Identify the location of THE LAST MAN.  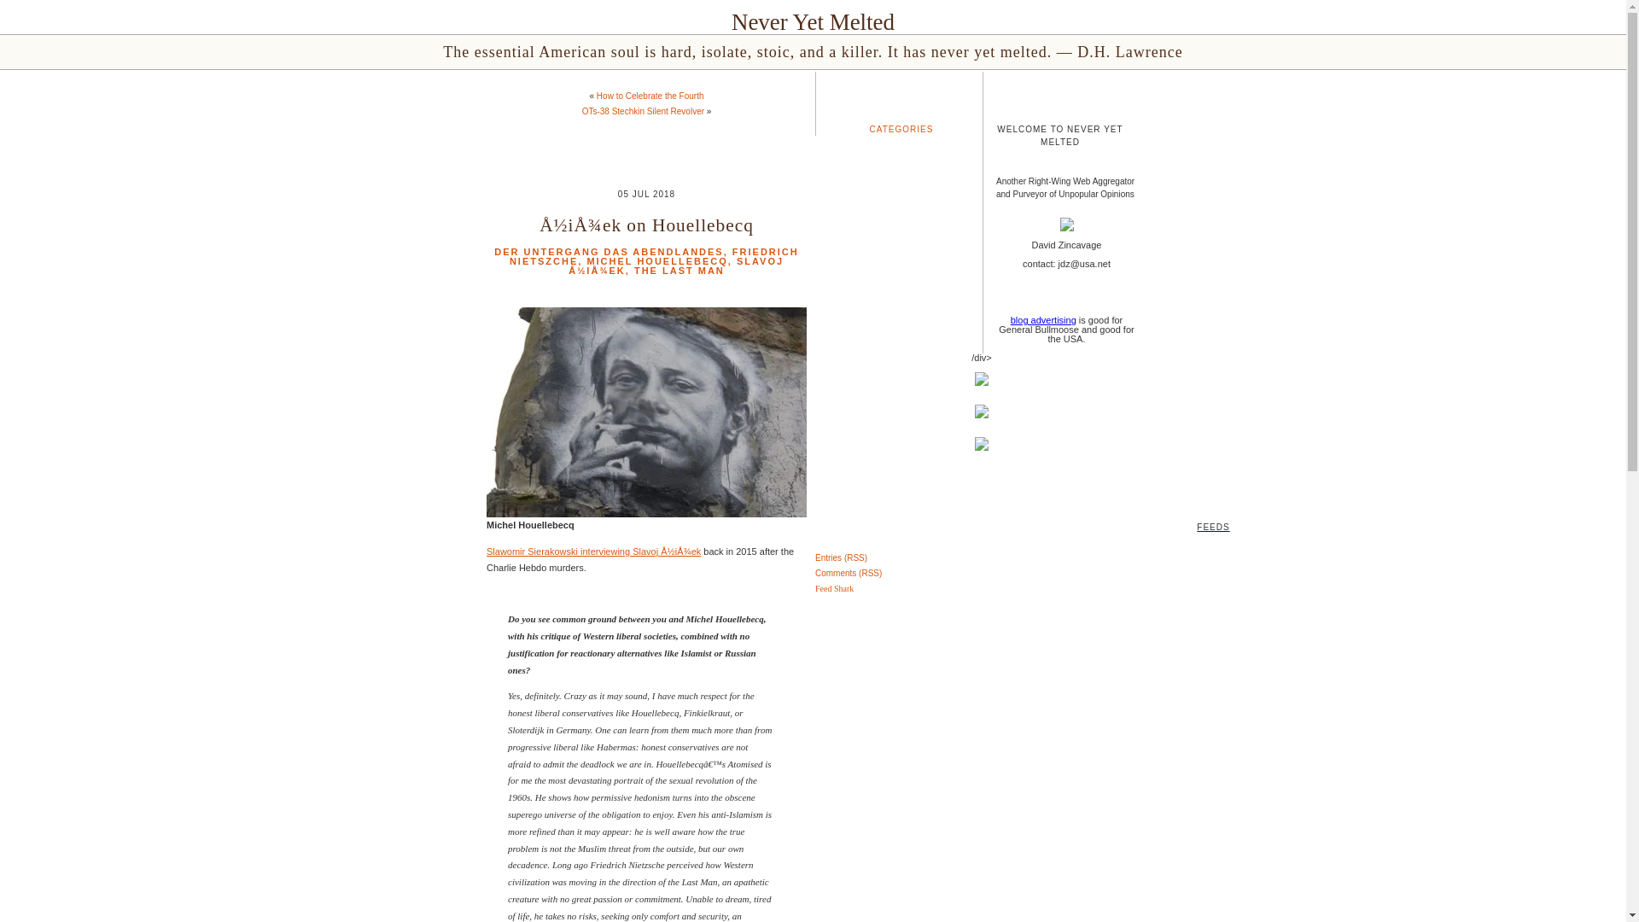
(680, 270).